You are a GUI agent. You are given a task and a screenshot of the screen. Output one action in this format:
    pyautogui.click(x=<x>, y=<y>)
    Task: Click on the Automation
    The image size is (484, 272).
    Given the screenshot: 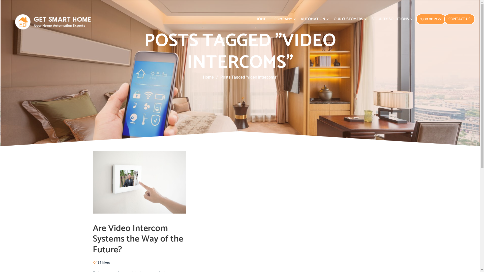 What is the action you would take?
    pyautogui.click(x=129, y=200)
    